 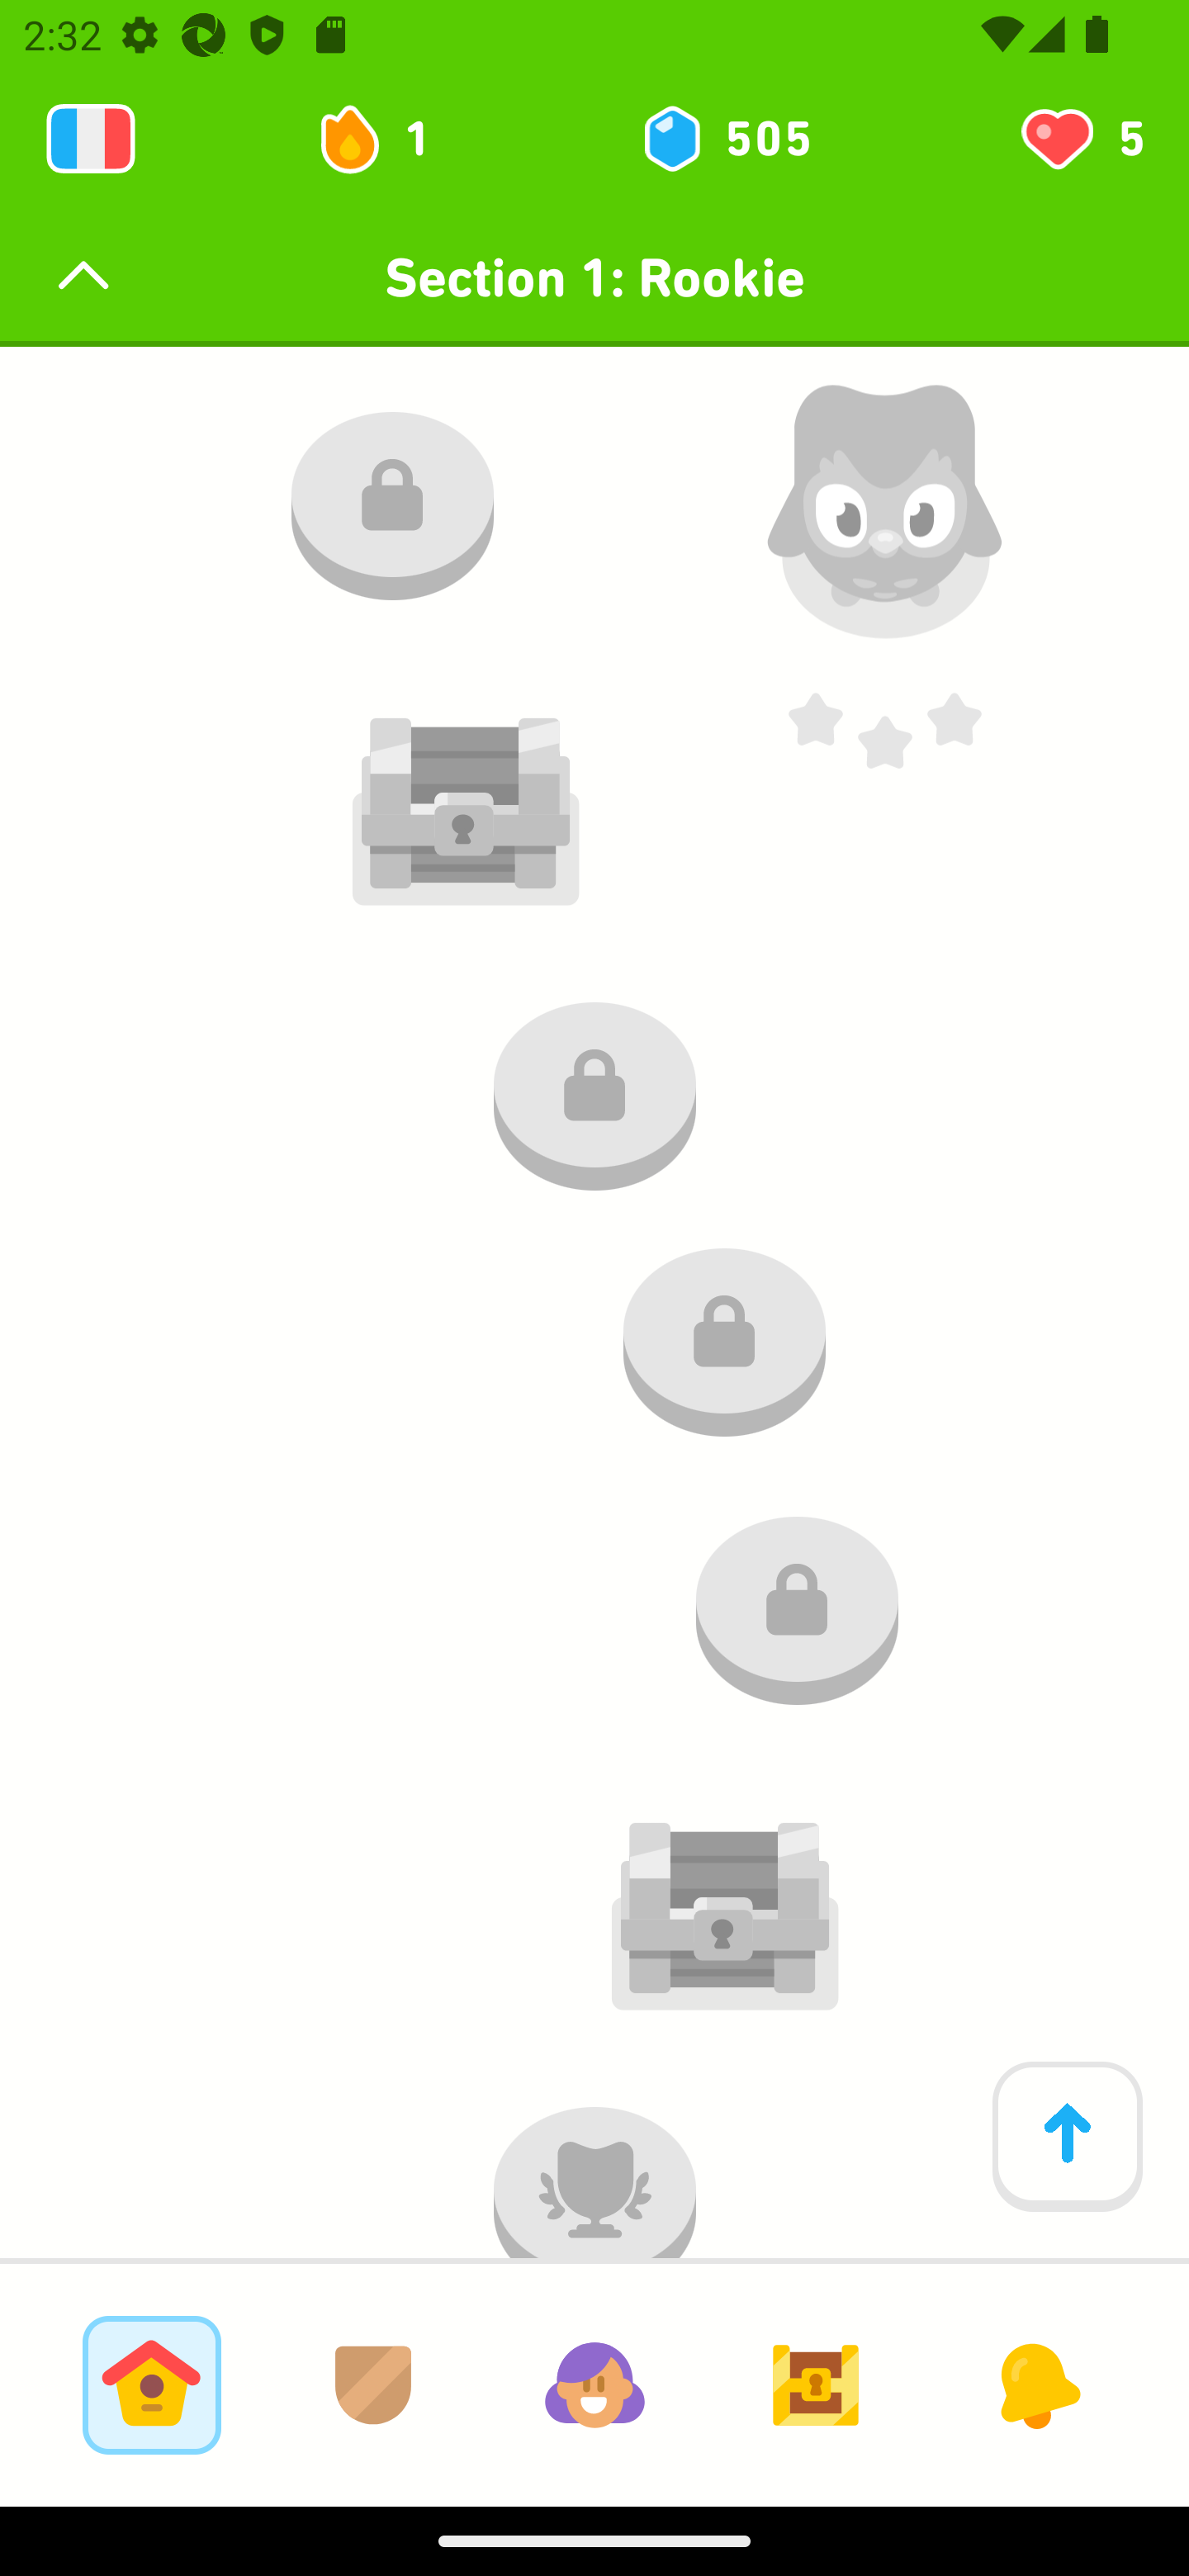 What do you see at coordinates (1037, 2384) in the screenshot?
I see `News Tab` at bounding box center [1037, 2384].